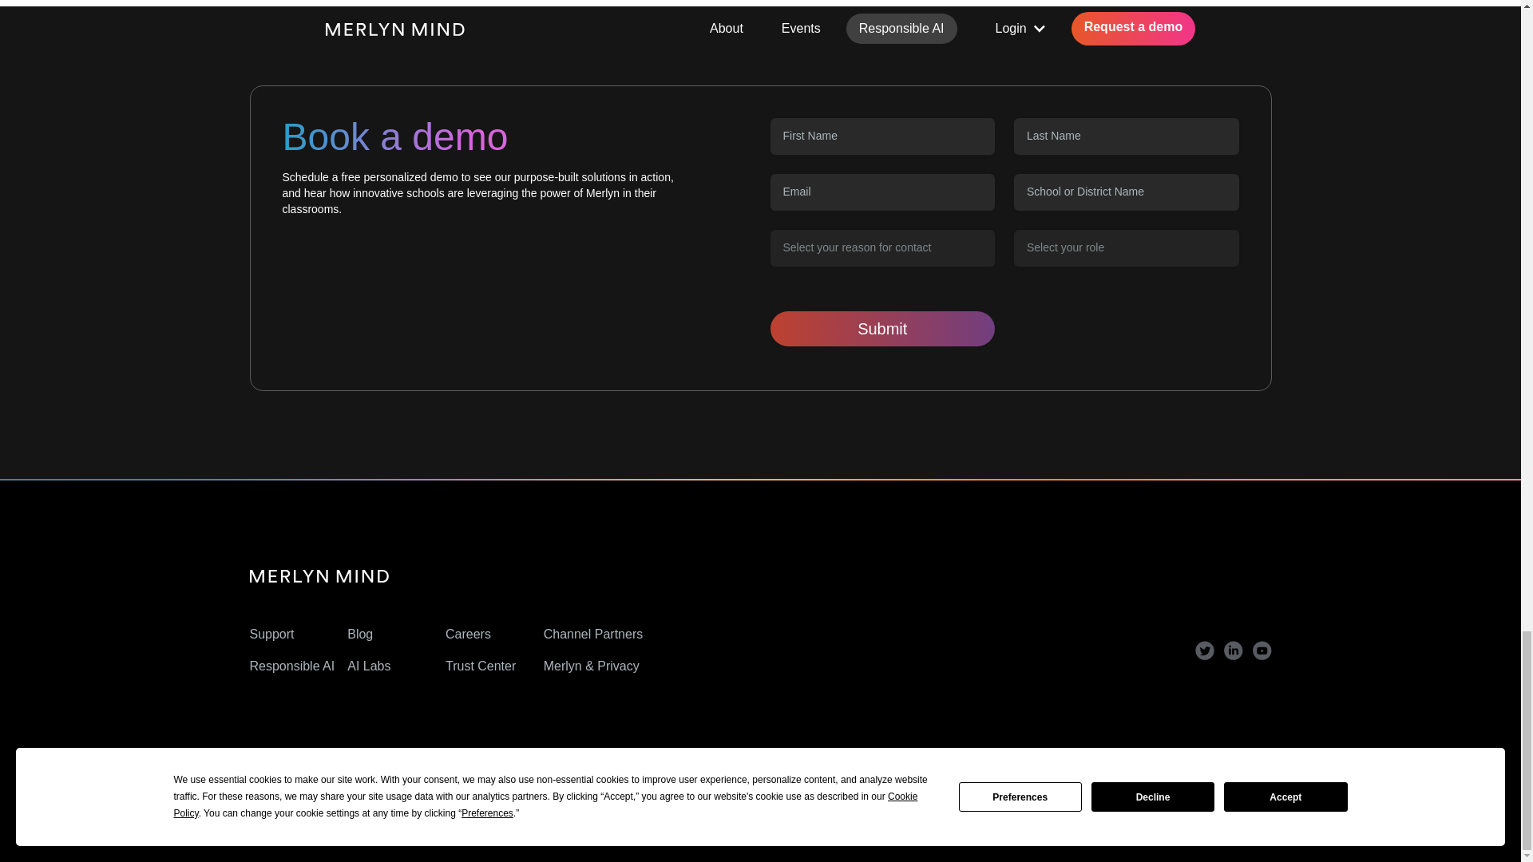 The width and height of the screenshot is (1533, 862). Describe the element at coordinates (291, 666) in the screenshot. I see `Responsible AI` at that location.